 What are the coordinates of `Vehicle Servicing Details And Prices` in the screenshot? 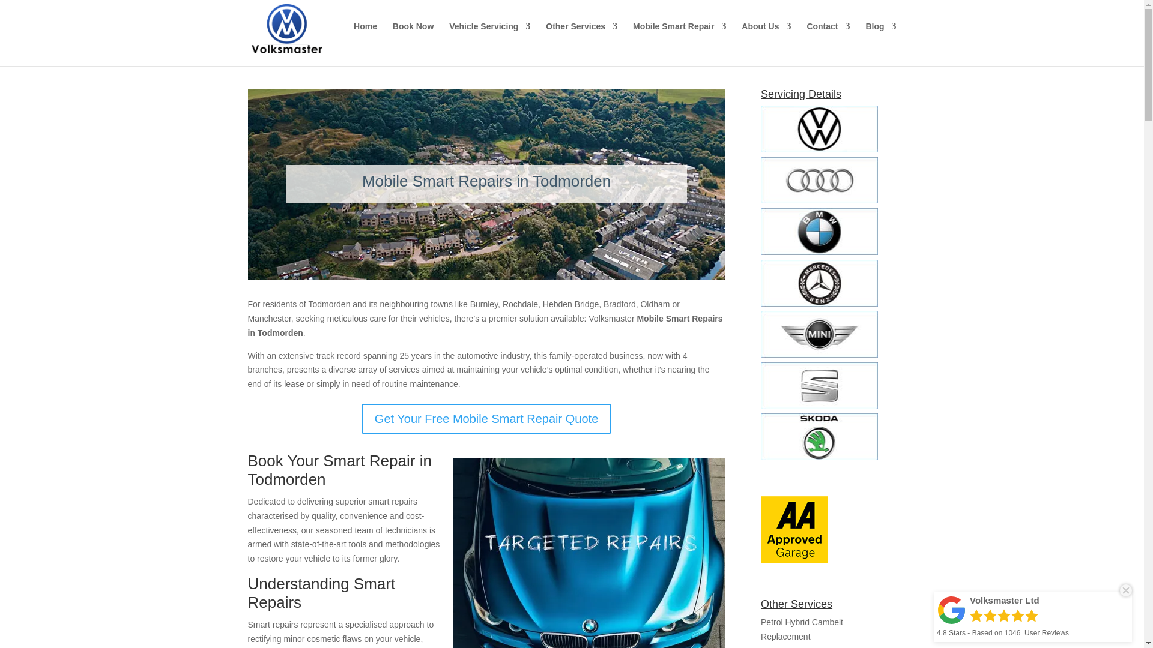 It's located at (490, 36).